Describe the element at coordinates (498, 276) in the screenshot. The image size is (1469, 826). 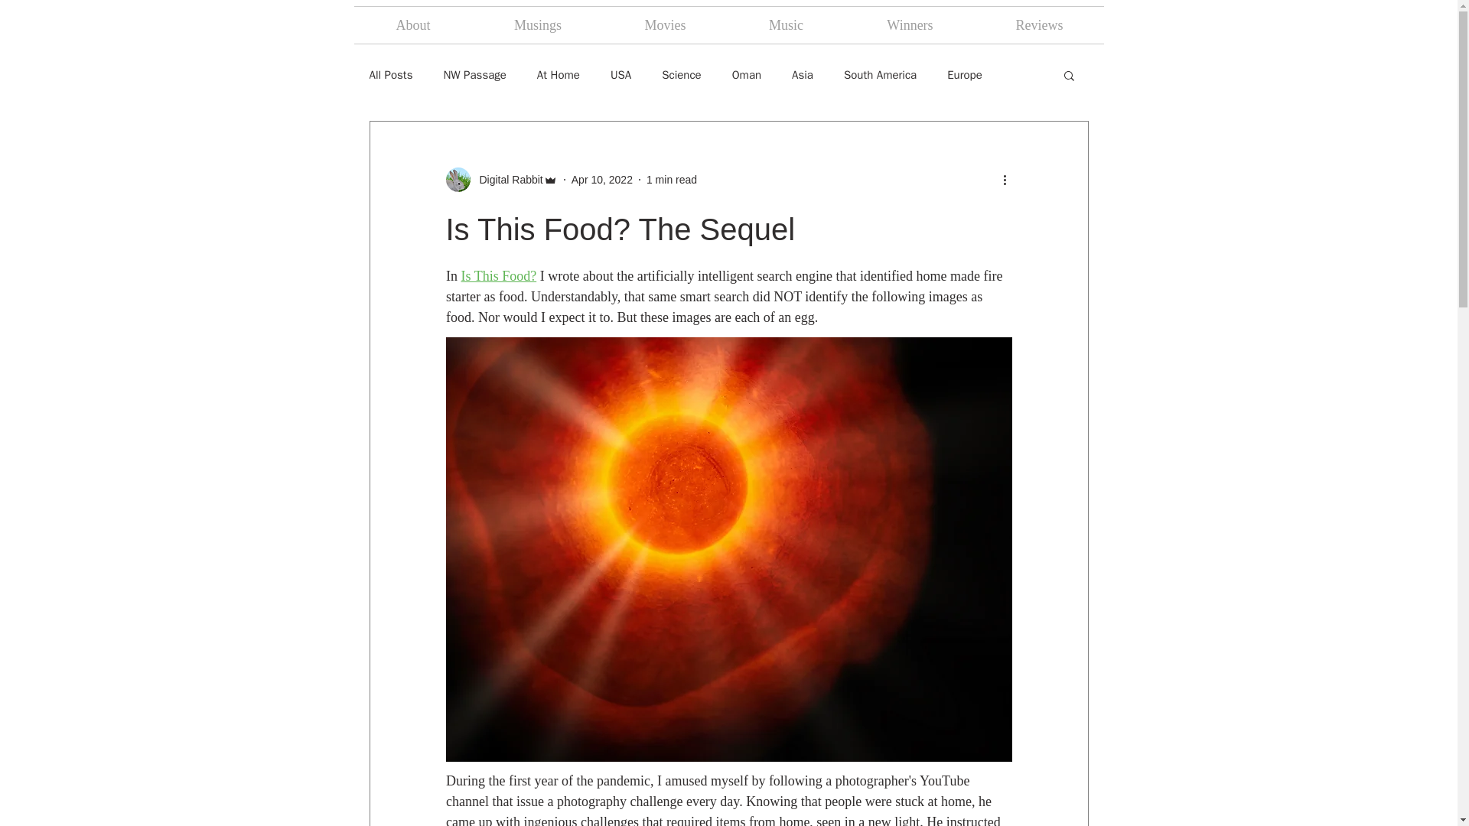
I see `Is This Food?` at that location.